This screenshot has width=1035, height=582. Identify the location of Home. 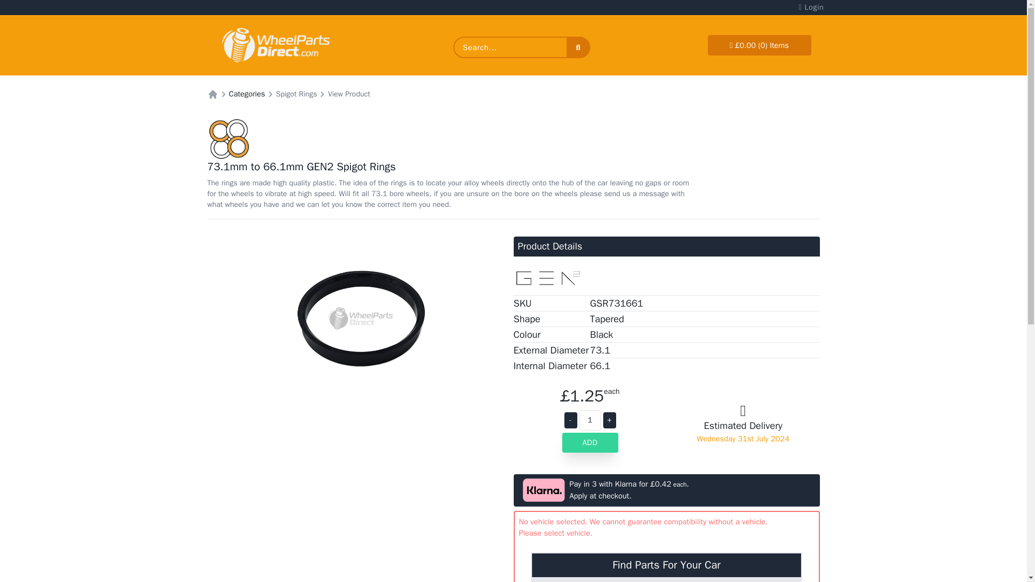
(212, 94).